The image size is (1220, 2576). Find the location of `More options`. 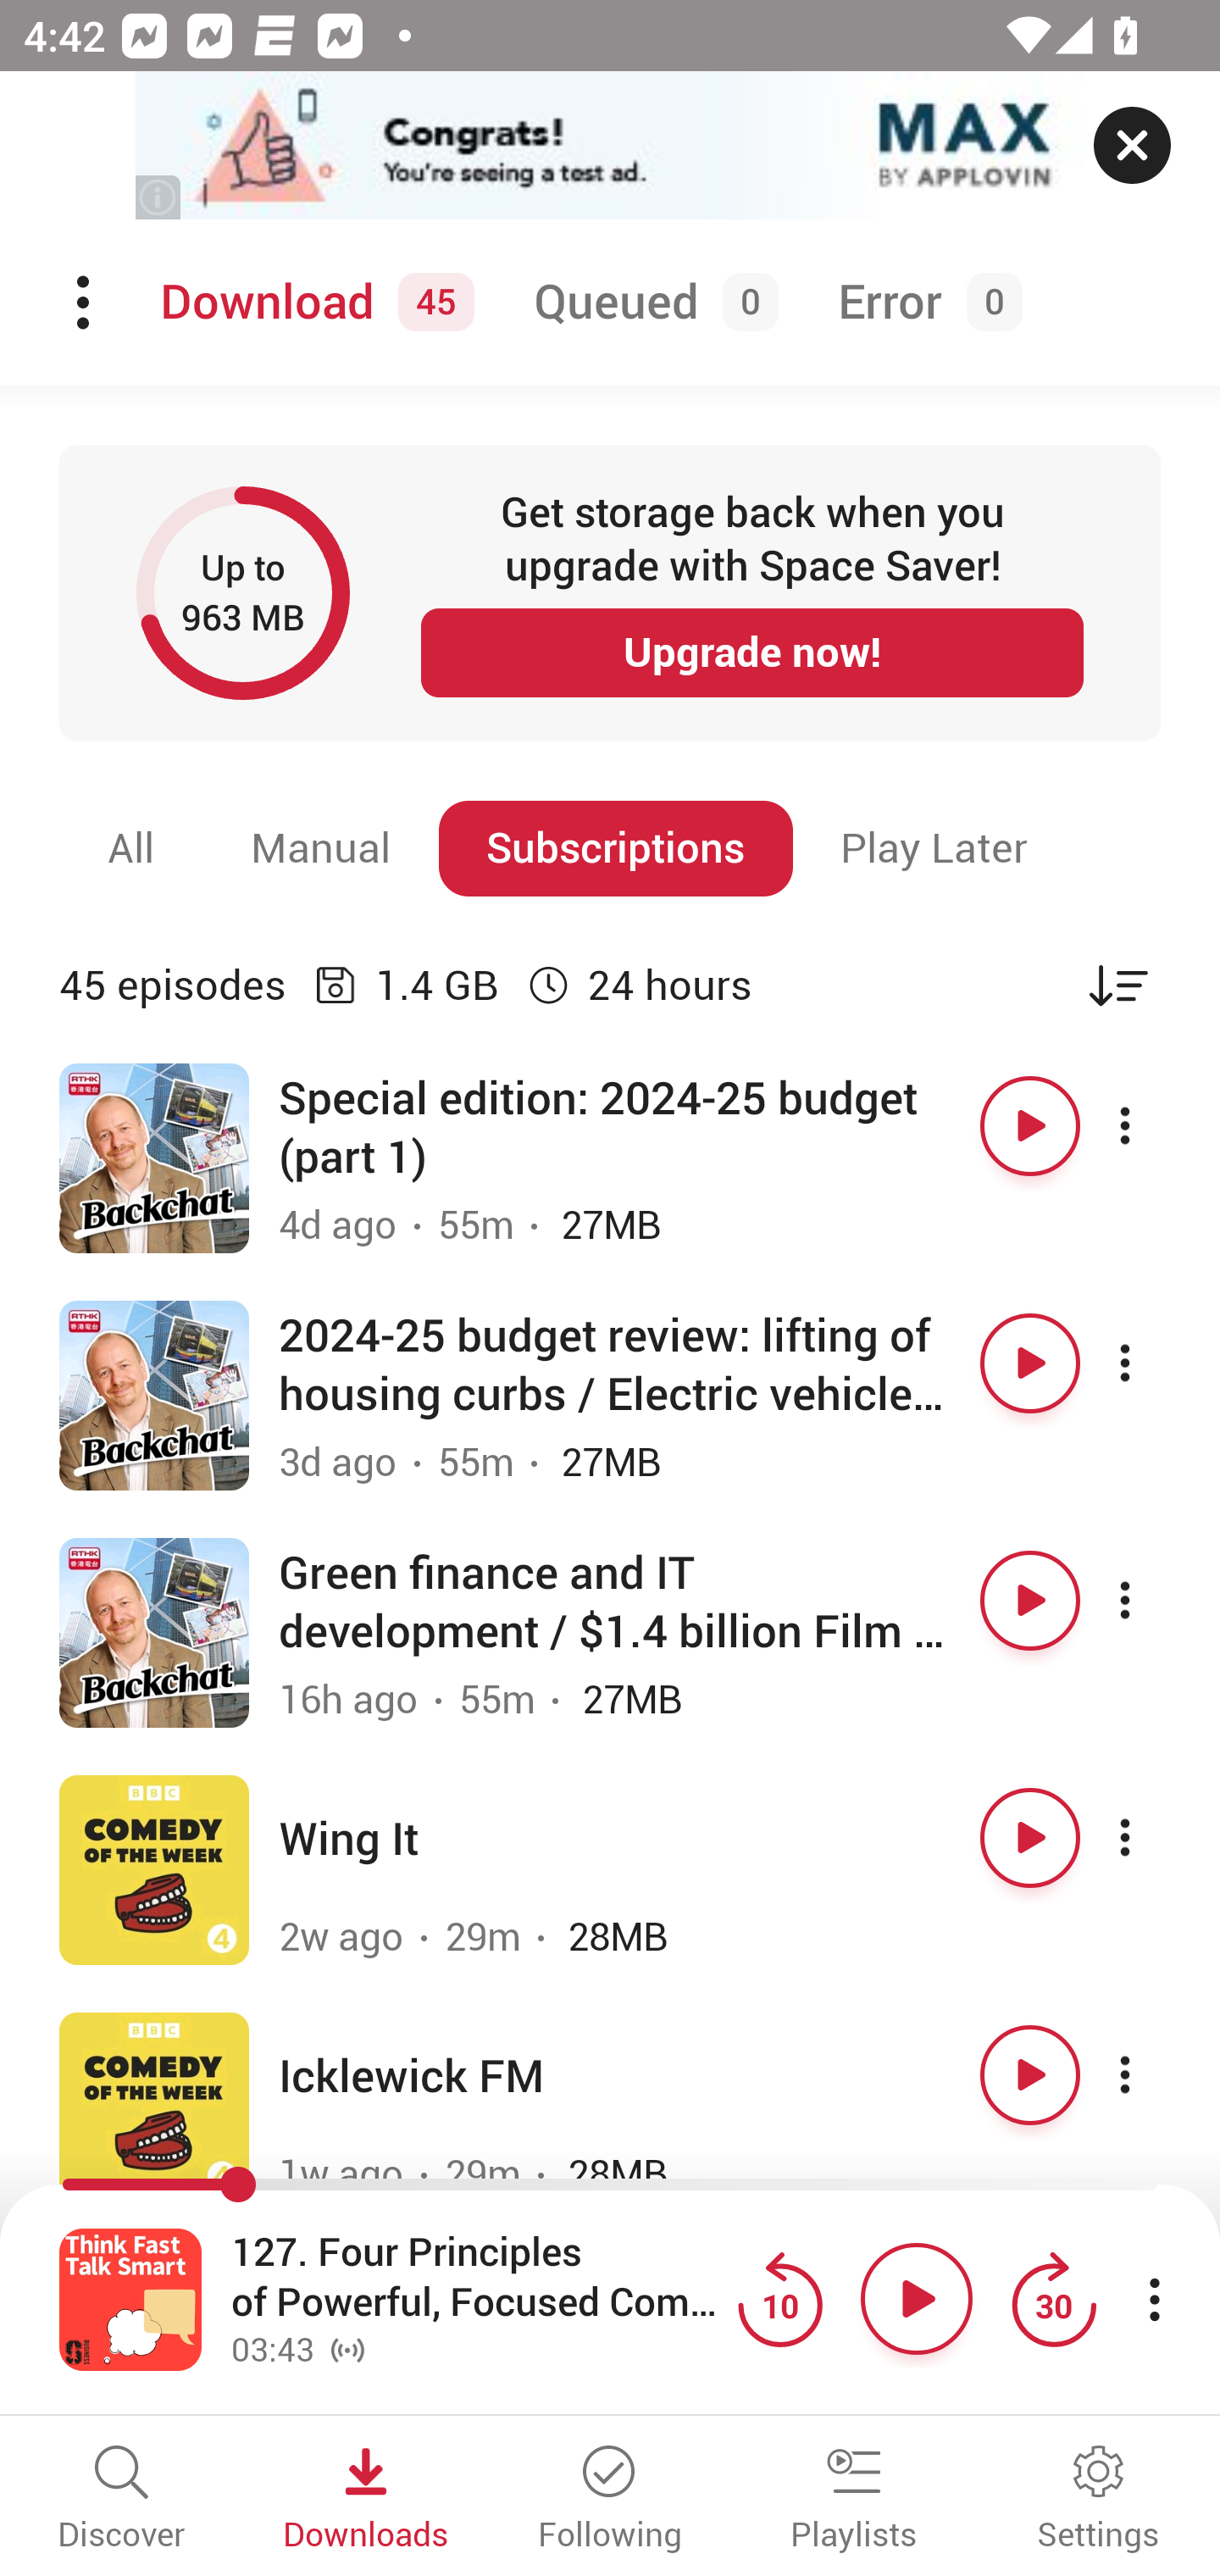

More options is located at coordinates (1154, 1600).